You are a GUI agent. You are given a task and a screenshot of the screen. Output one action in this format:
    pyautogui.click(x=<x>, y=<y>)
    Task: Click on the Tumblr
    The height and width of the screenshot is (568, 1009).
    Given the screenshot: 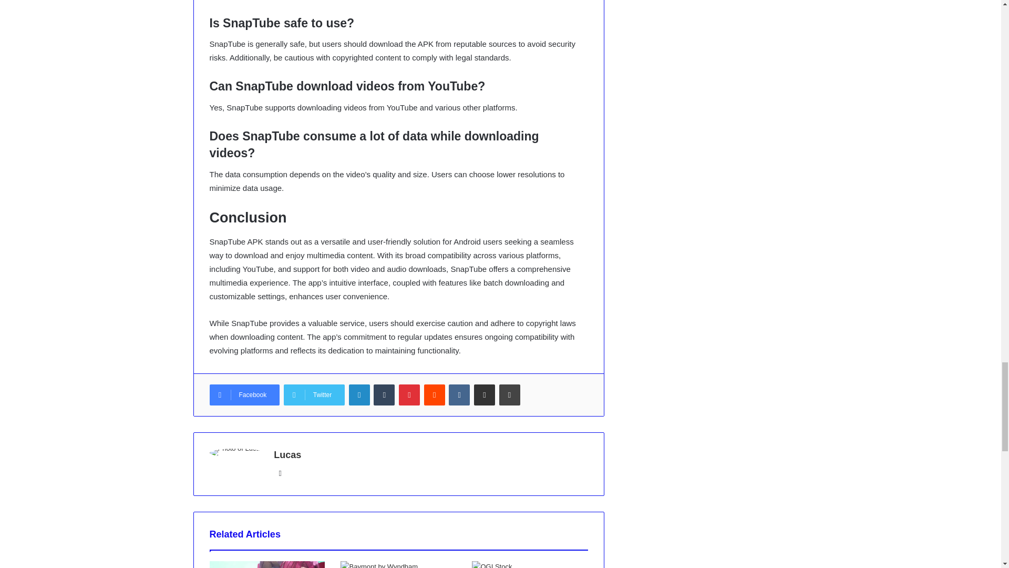 What is the action you would take?
    pyautogui.click(x=384, y=395)
    